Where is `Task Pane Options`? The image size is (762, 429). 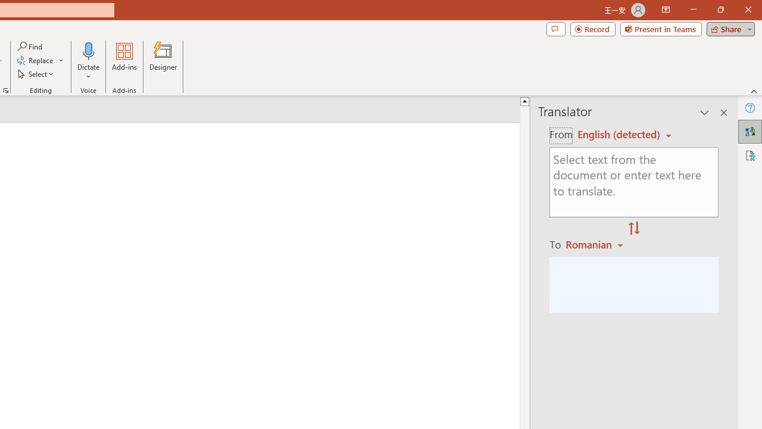 Task Pane Options is located at coordinates (705, 112).